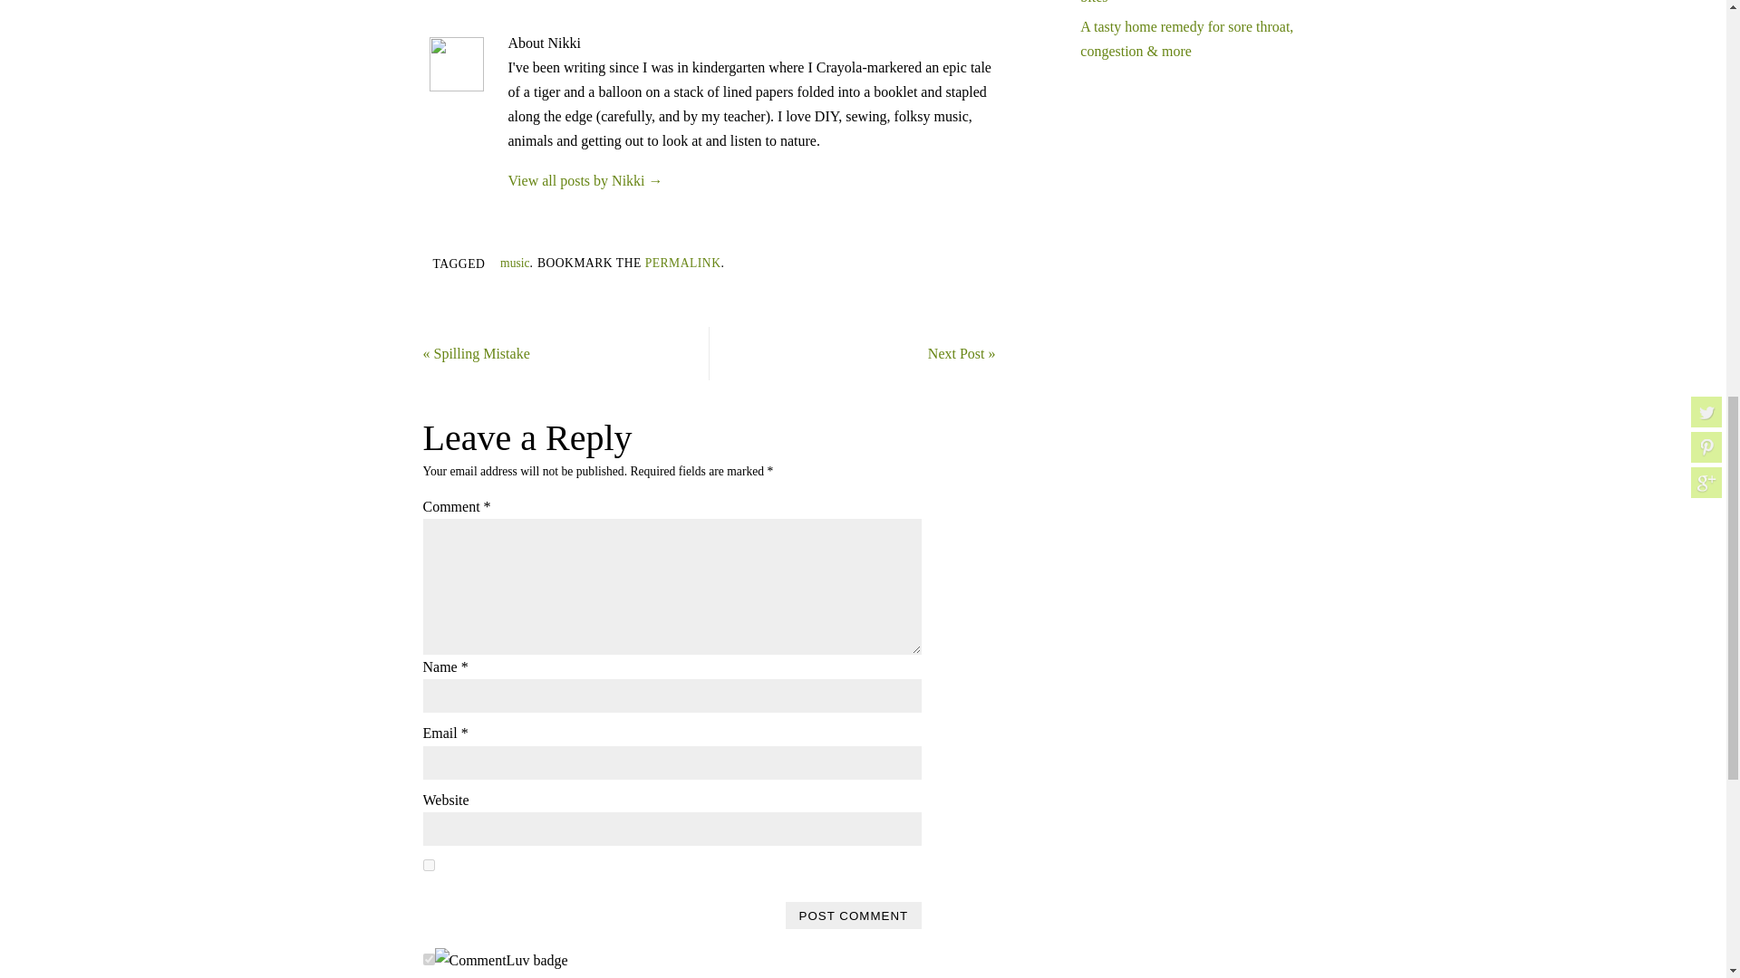  What do you see at coordinates (428, 866) in the screenshot?
I see `1` at bounding box center [428, 866].